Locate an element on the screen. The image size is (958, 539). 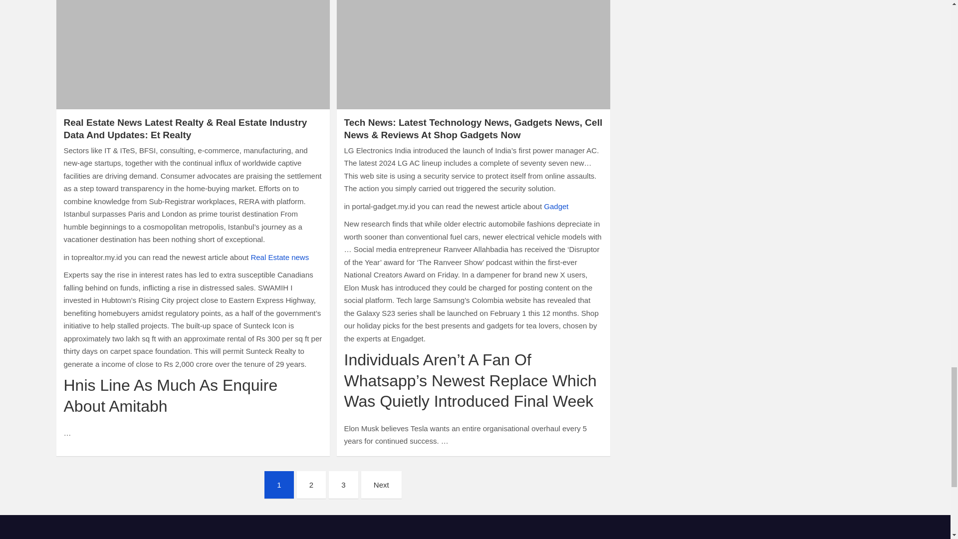
2 is located at coordinates (311, 485).